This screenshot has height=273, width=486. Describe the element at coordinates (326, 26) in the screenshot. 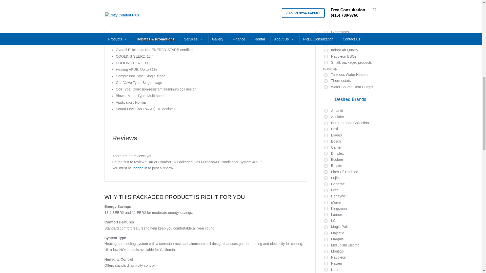

I see `155` at that location.